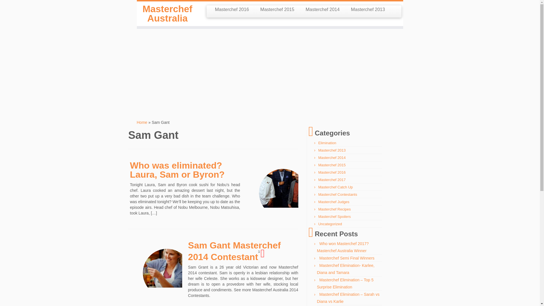 This screenshot has width=544, height=306. What do you see at coordinates (167, 263) in the screenshot?
I see `Sam Gant Masterchef 2014 Contestant` at bounding box center [167, 263].